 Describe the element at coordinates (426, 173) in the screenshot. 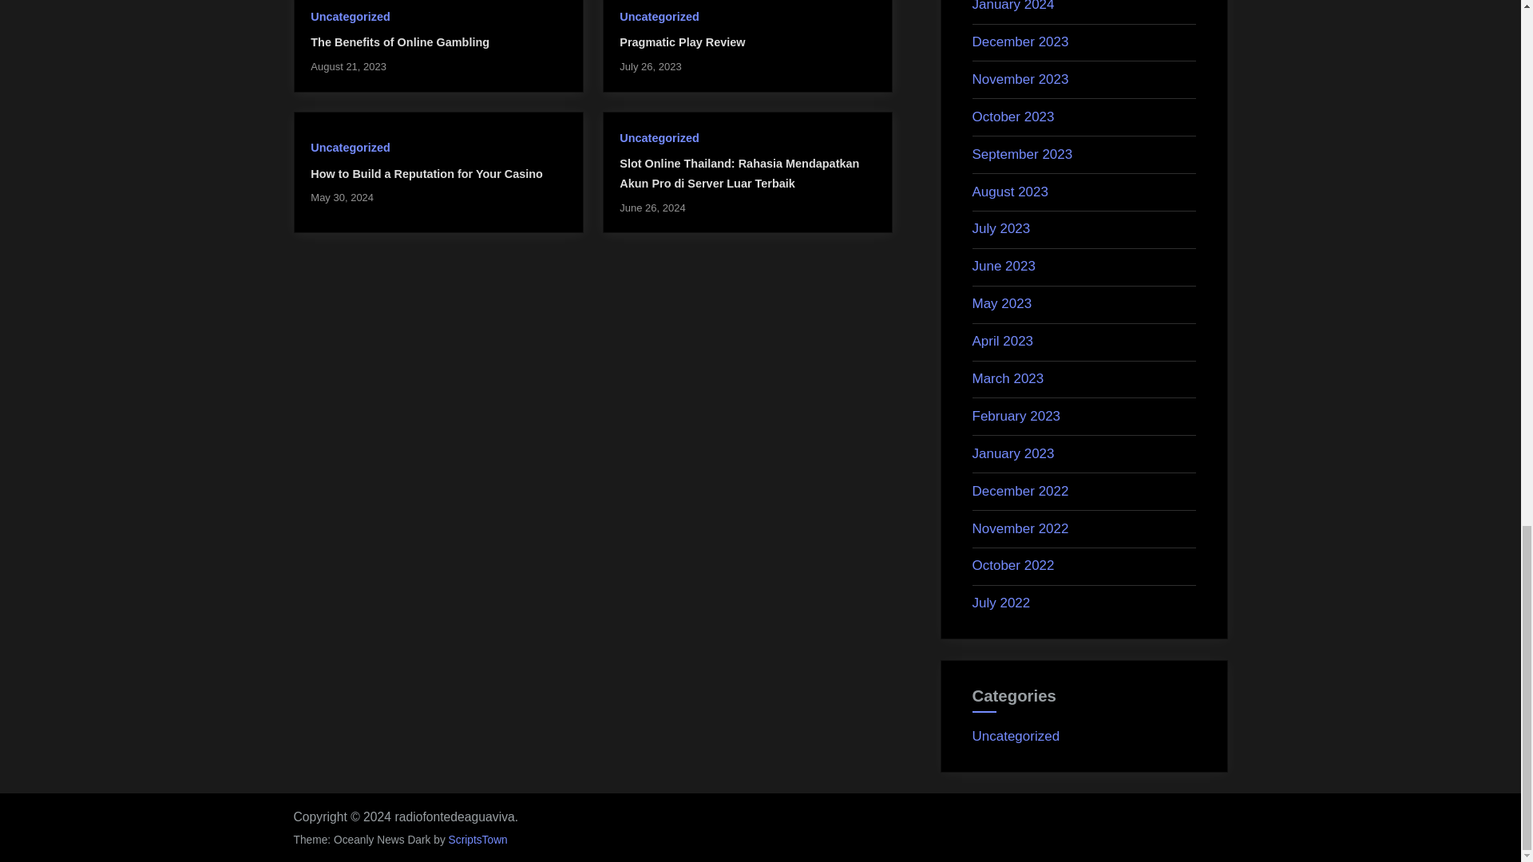

I see `How to Build a Reputation for Your Casino` at that location.